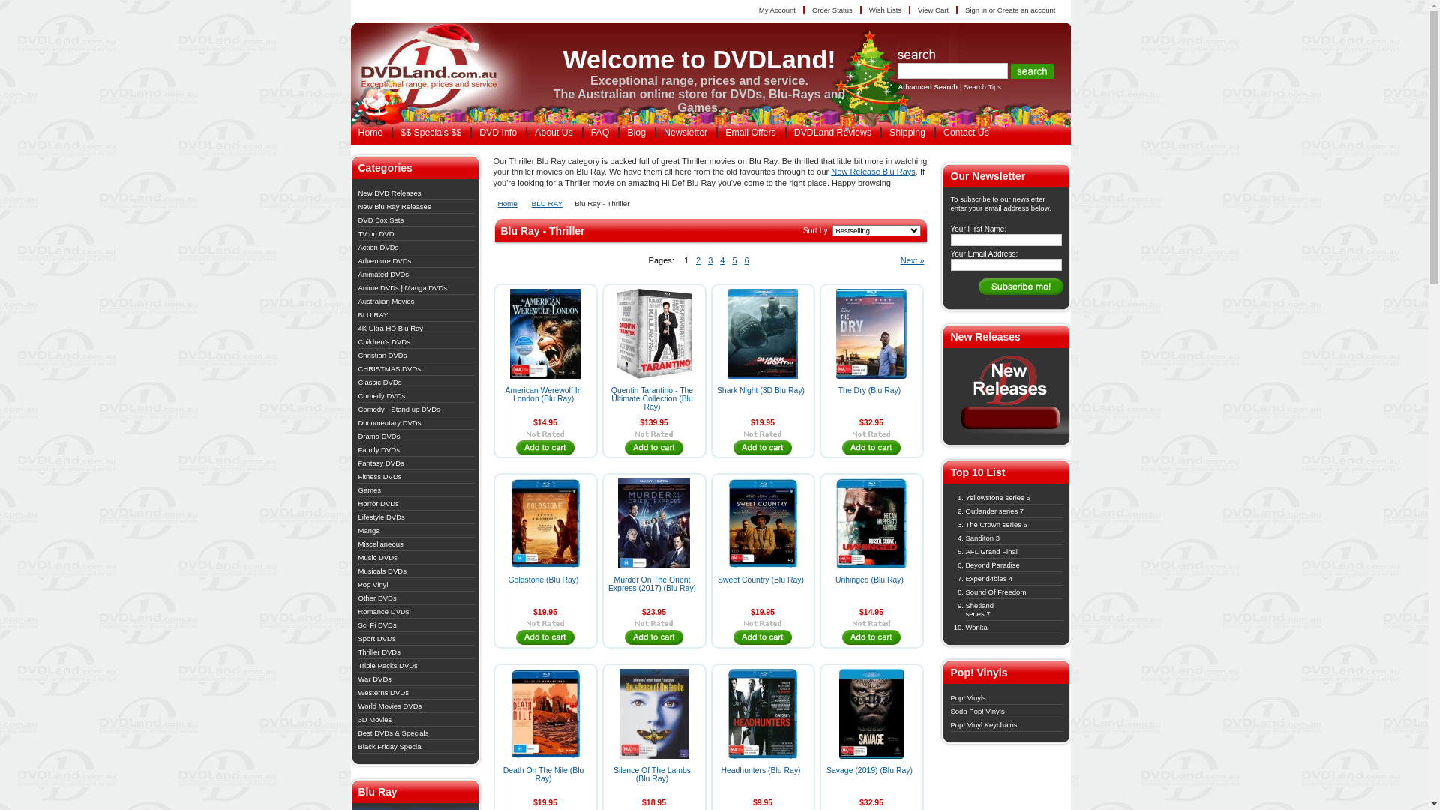 The image size is (1440, 810). Describe the element at coordinates (934, 10) in the screenshot. I see `View Cart` at that location.